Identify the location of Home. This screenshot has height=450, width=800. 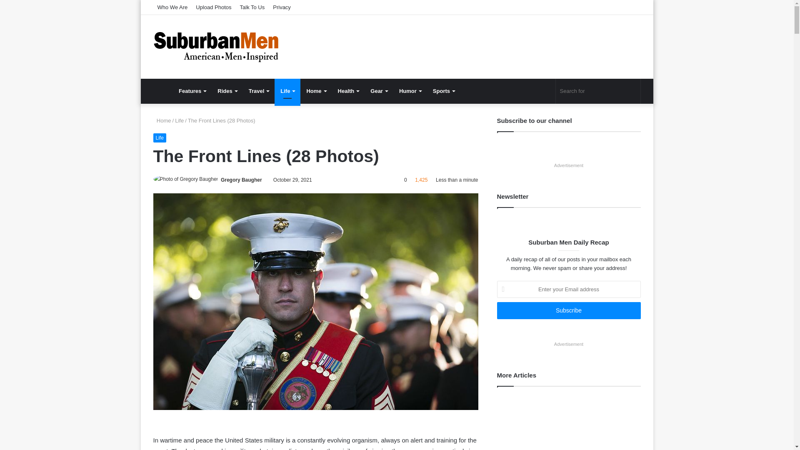
(162, 120).